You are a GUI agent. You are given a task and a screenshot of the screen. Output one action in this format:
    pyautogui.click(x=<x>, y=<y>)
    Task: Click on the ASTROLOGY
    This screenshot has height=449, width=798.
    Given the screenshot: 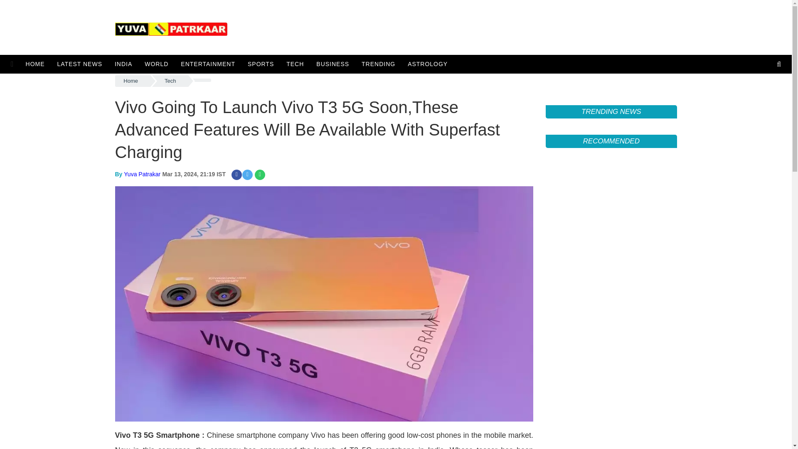 What is the action you would take?
    pyautogui.click(x=427, y=64)
    